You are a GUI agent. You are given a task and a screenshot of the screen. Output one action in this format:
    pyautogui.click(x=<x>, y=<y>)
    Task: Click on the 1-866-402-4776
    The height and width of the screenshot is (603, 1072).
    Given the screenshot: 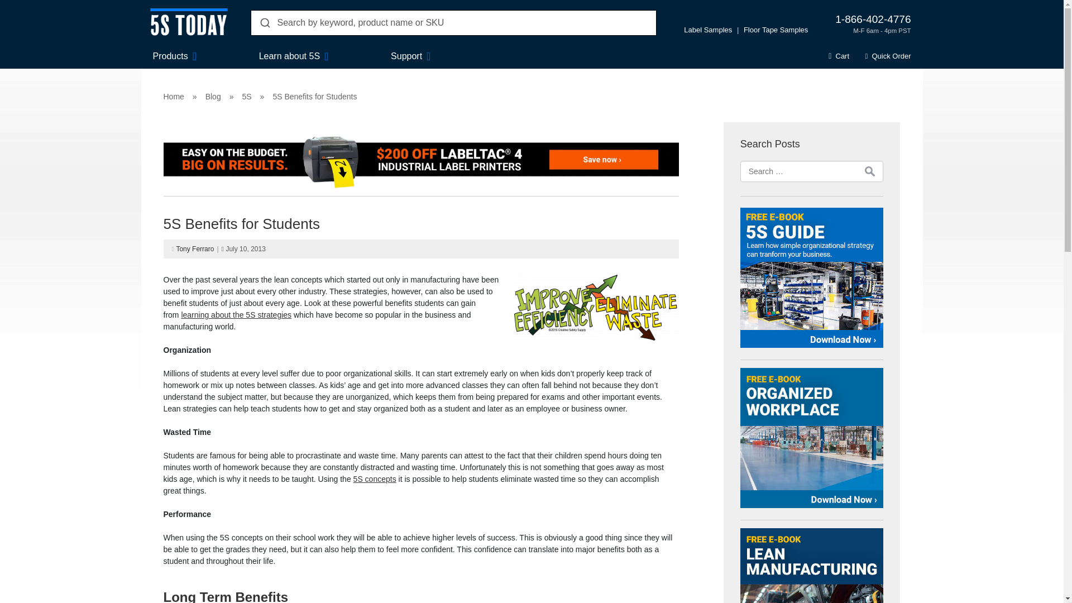 What is the action you would take?
    pyautogui.click(x=872, y=19)
    